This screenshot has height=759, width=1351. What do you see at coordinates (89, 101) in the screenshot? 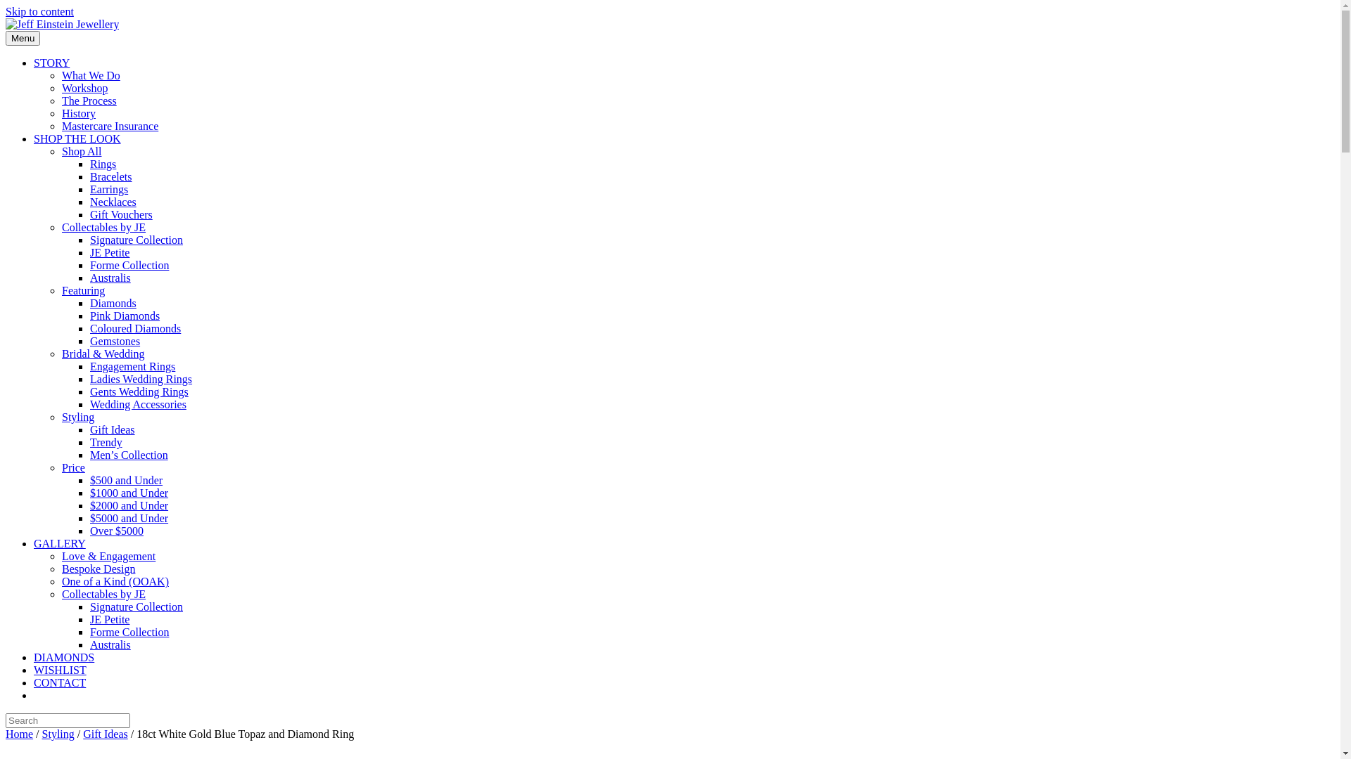
I see `The Process` at bounding box center [89, 101].